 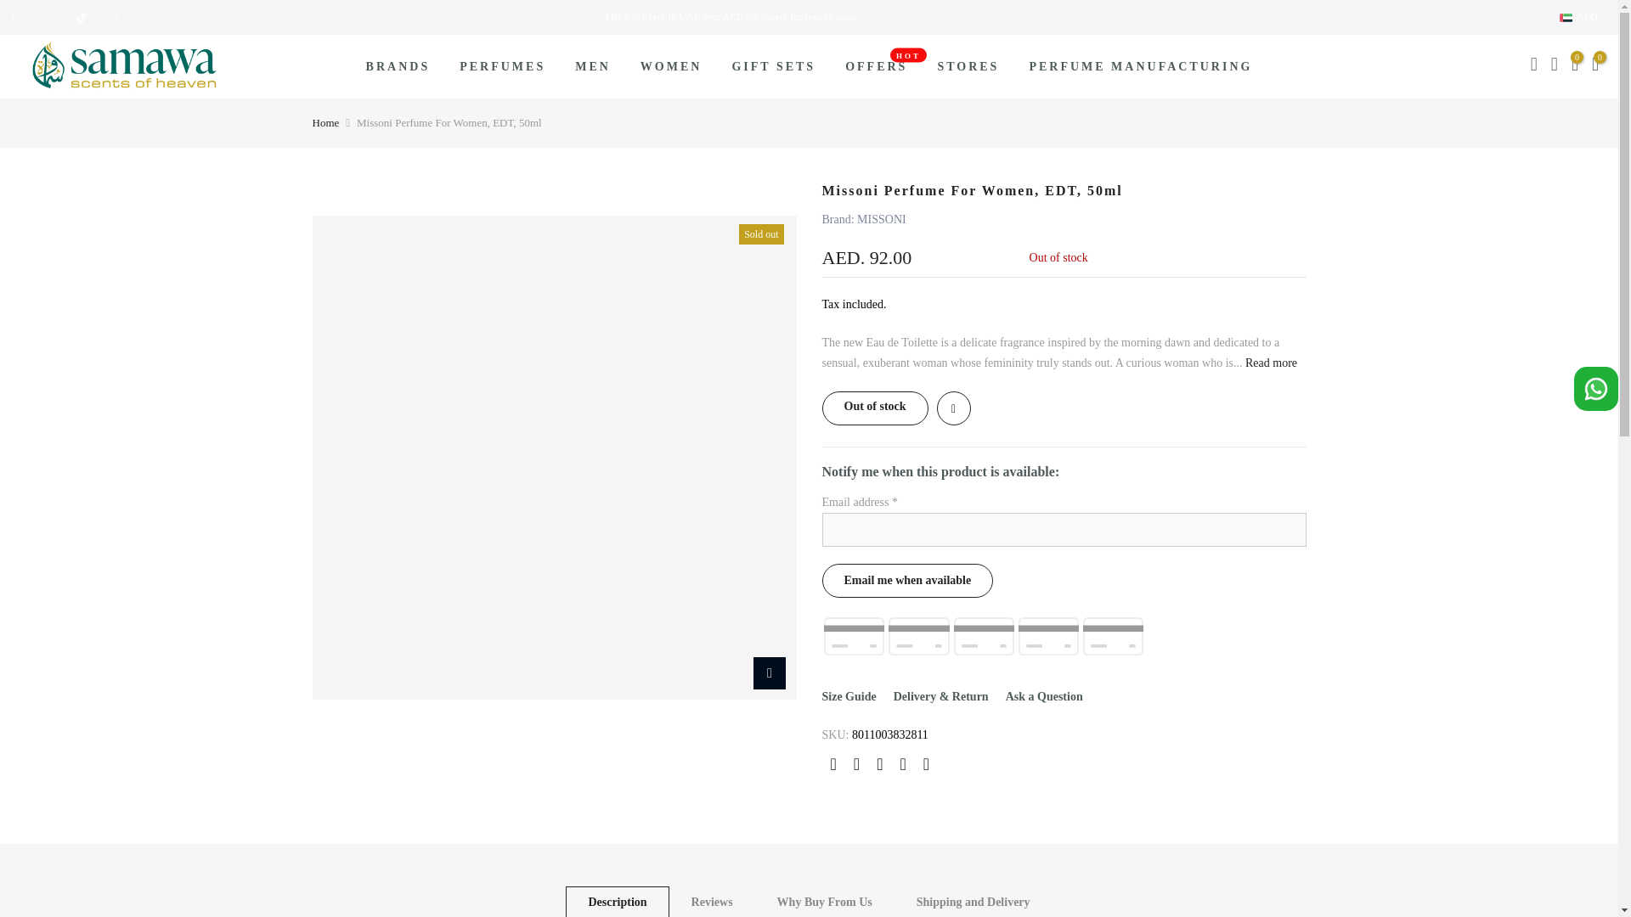 I want to click on PERFUMES, so click(x=503, y=66).